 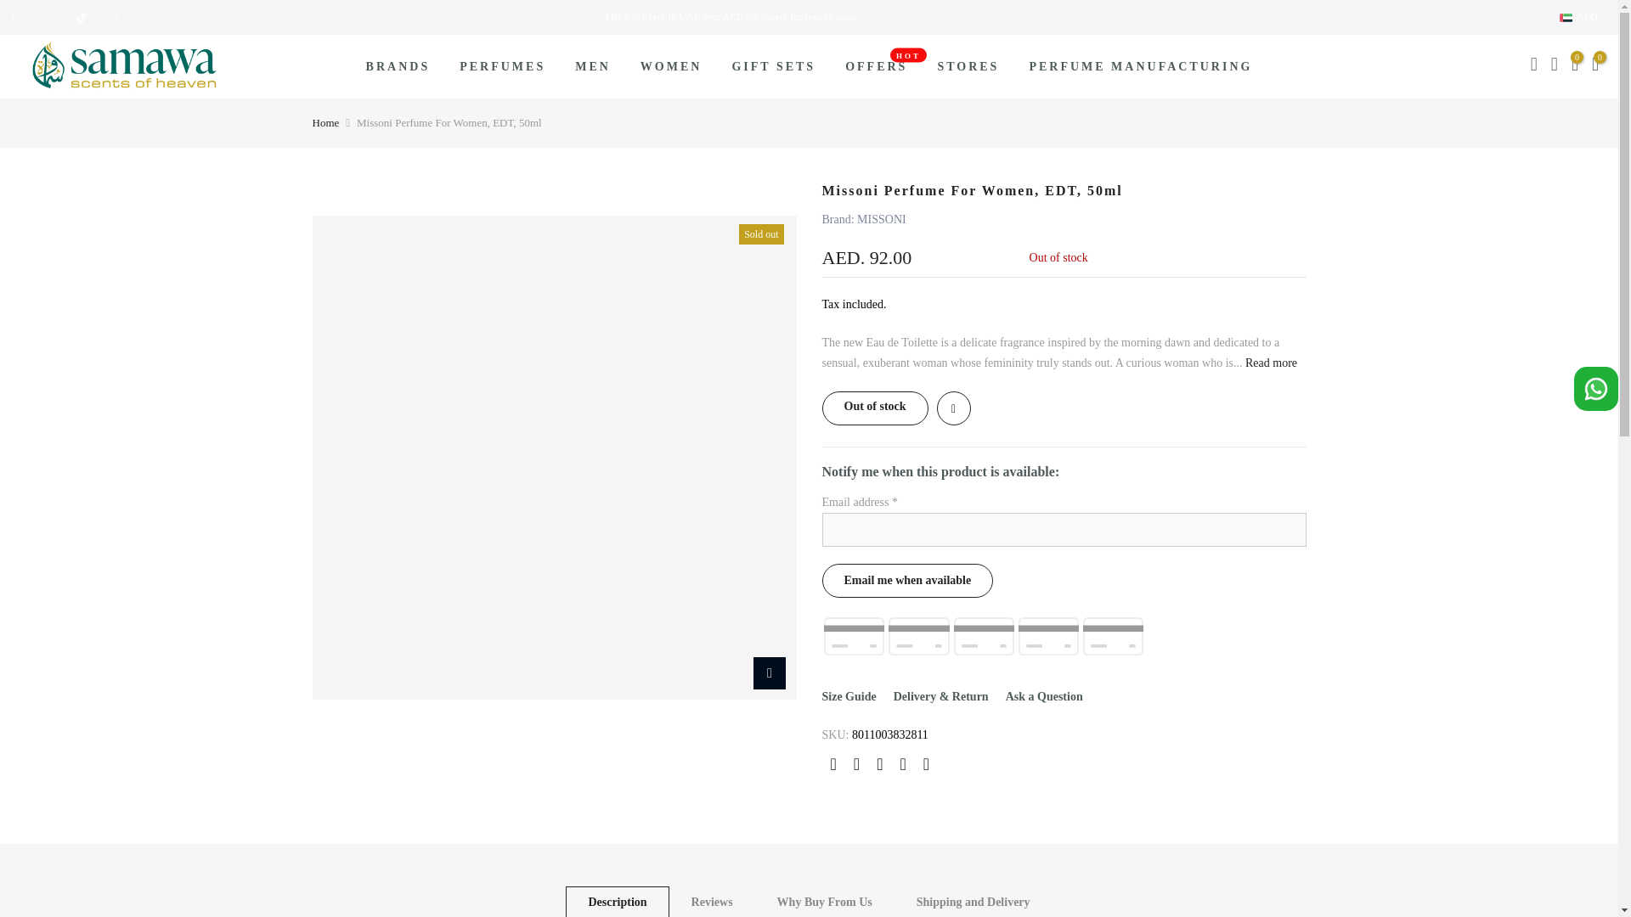 I want to click on PERFUMES, so click(x=503, y=66).